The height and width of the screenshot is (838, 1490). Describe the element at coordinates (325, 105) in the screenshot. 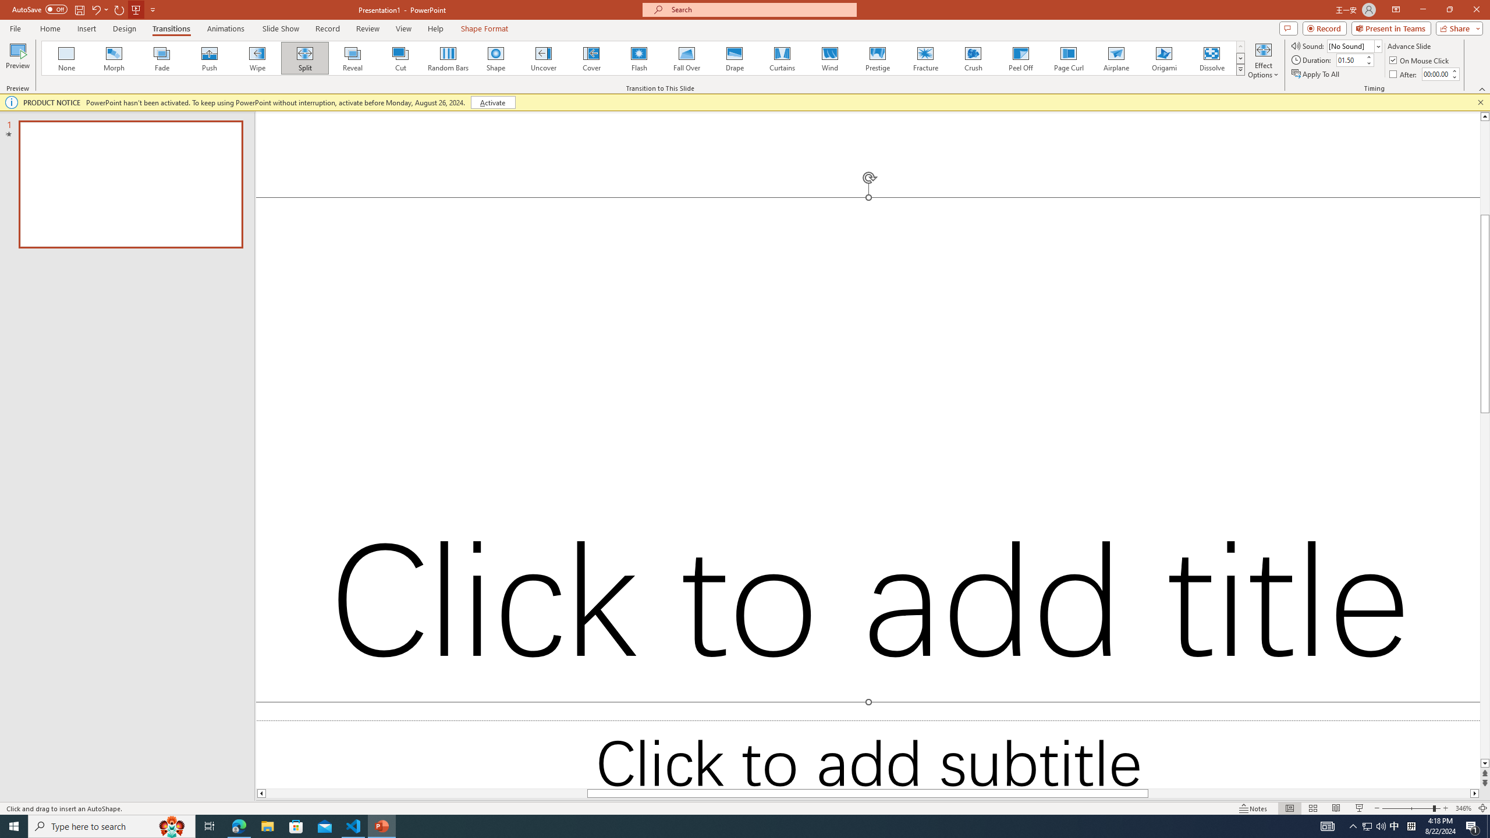

I see `Font Color RGB(255, 0, 0)` at that location.